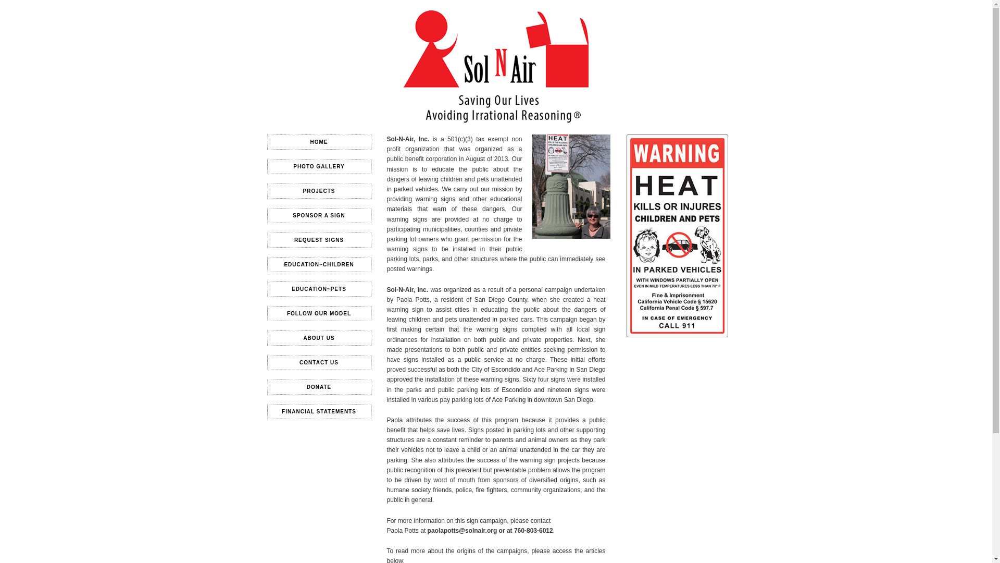  I want to click on FOLLOW OUR MODEL, so click(319, 313).